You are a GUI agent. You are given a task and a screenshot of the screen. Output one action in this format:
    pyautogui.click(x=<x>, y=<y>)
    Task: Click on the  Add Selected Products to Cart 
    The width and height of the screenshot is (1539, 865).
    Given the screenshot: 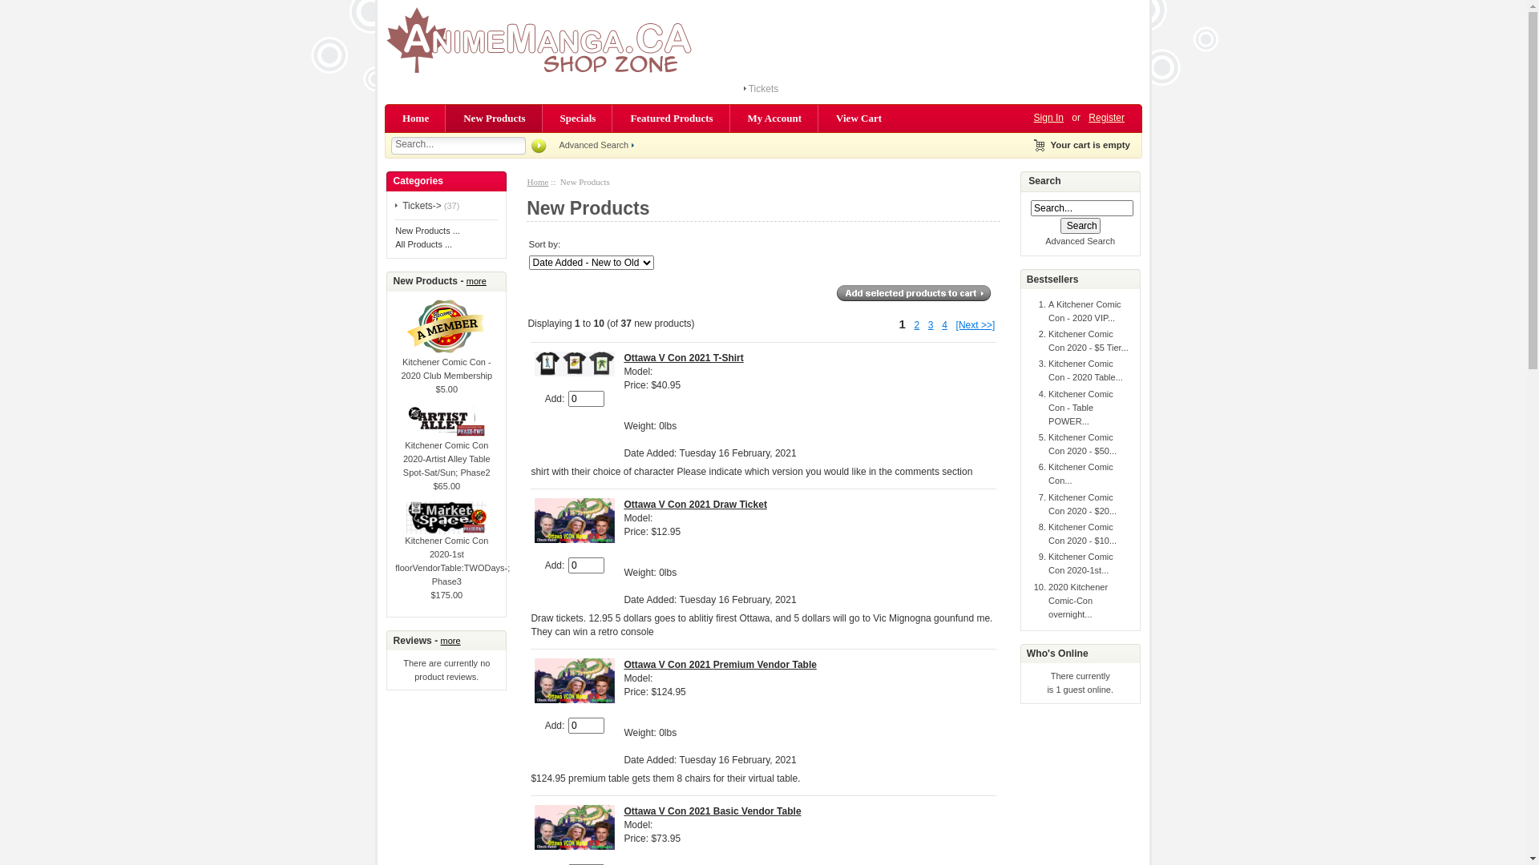 What is the action you would take?
    pyautogui.click(x=914, y=293)
    